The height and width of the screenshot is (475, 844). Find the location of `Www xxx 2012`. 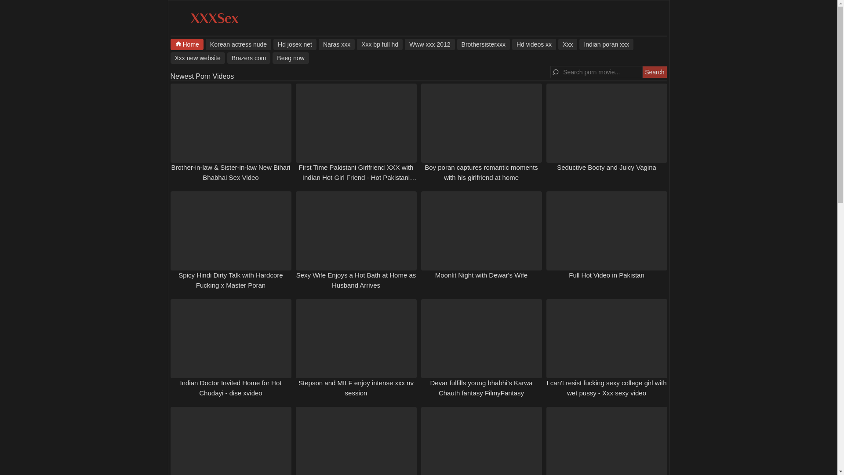

Www xxx 2012 is located at coordinates (430, 44).